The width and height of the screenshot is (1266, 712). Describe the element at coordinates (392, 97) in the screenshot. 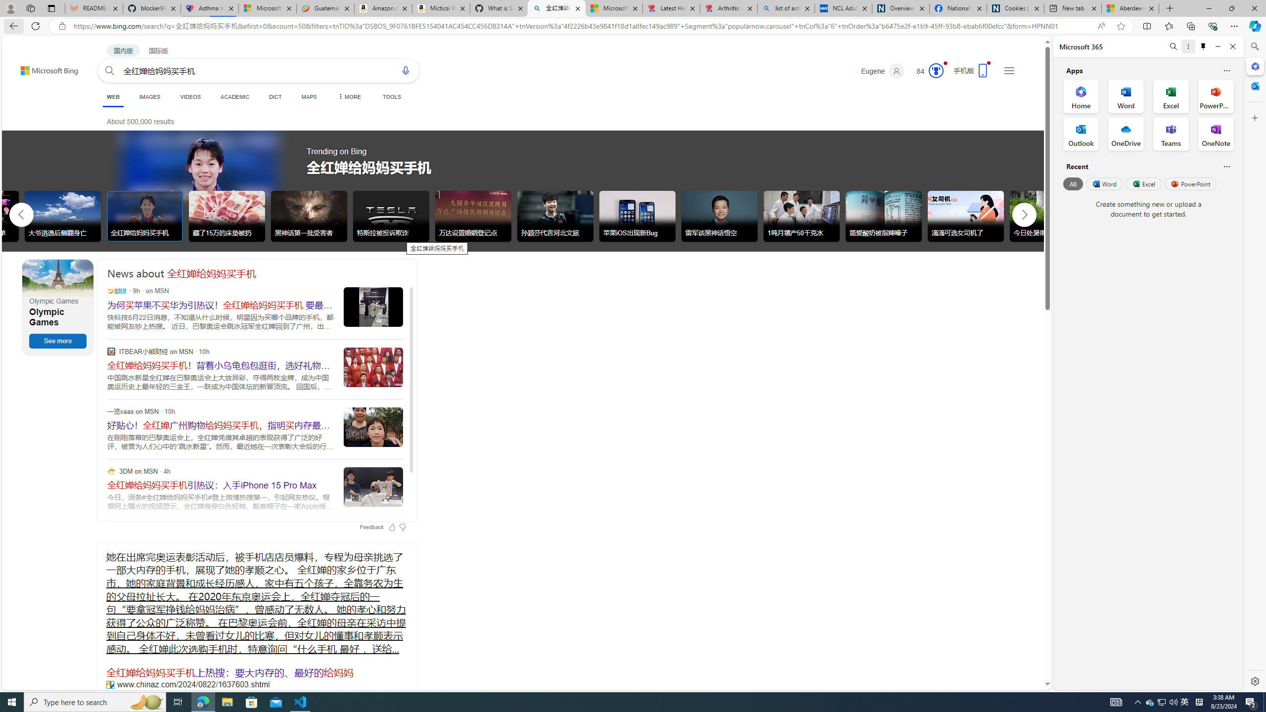

I see `TOOLS` at that location.